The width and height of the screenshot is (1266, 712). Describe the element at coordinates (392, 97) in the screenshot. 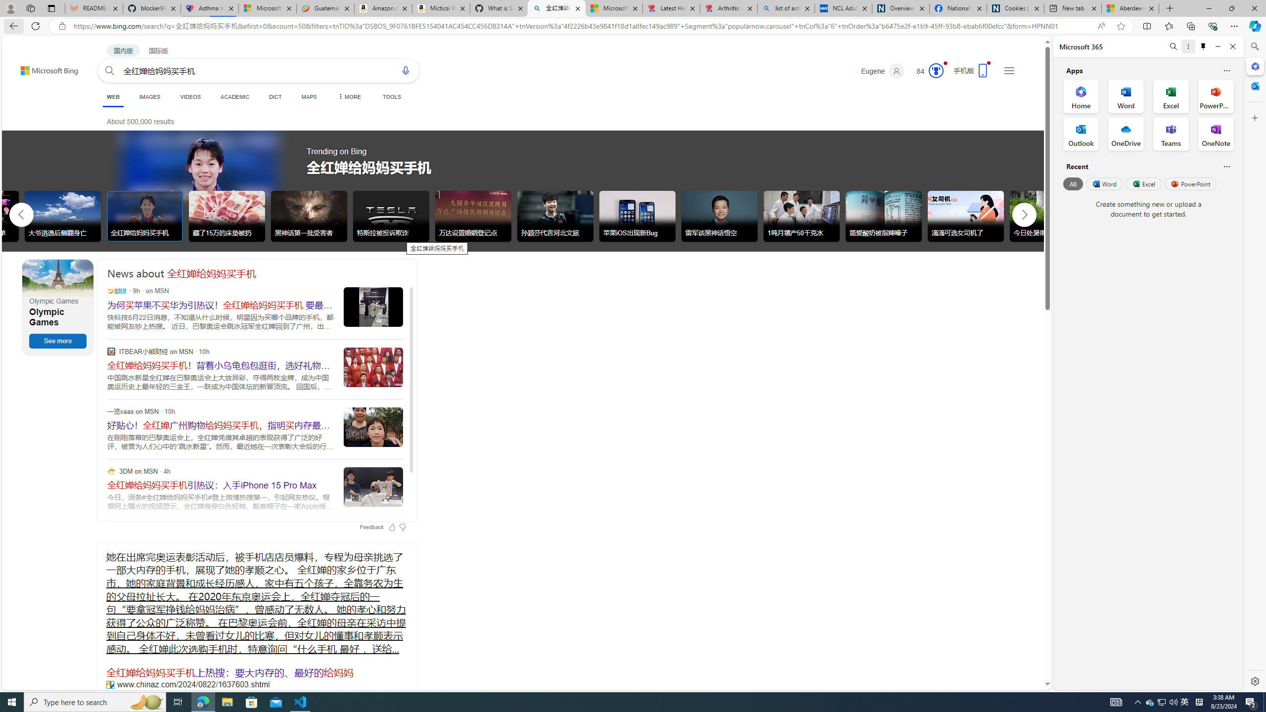

I see `TOOLS` at that location.